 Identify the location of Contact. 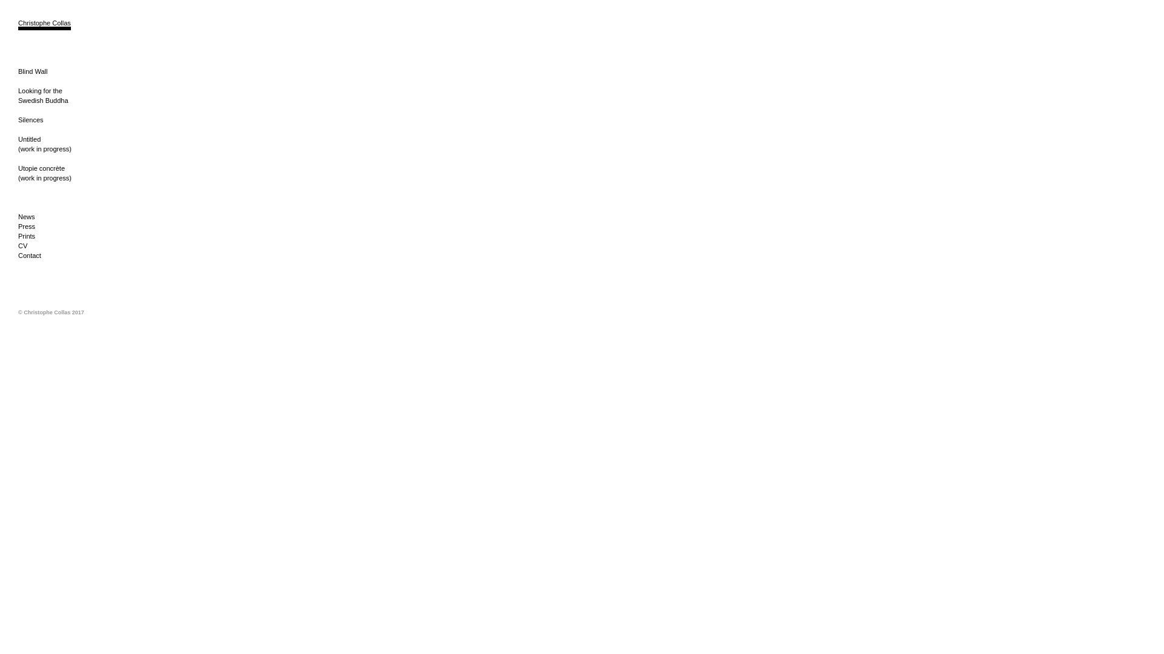
(30, 256).